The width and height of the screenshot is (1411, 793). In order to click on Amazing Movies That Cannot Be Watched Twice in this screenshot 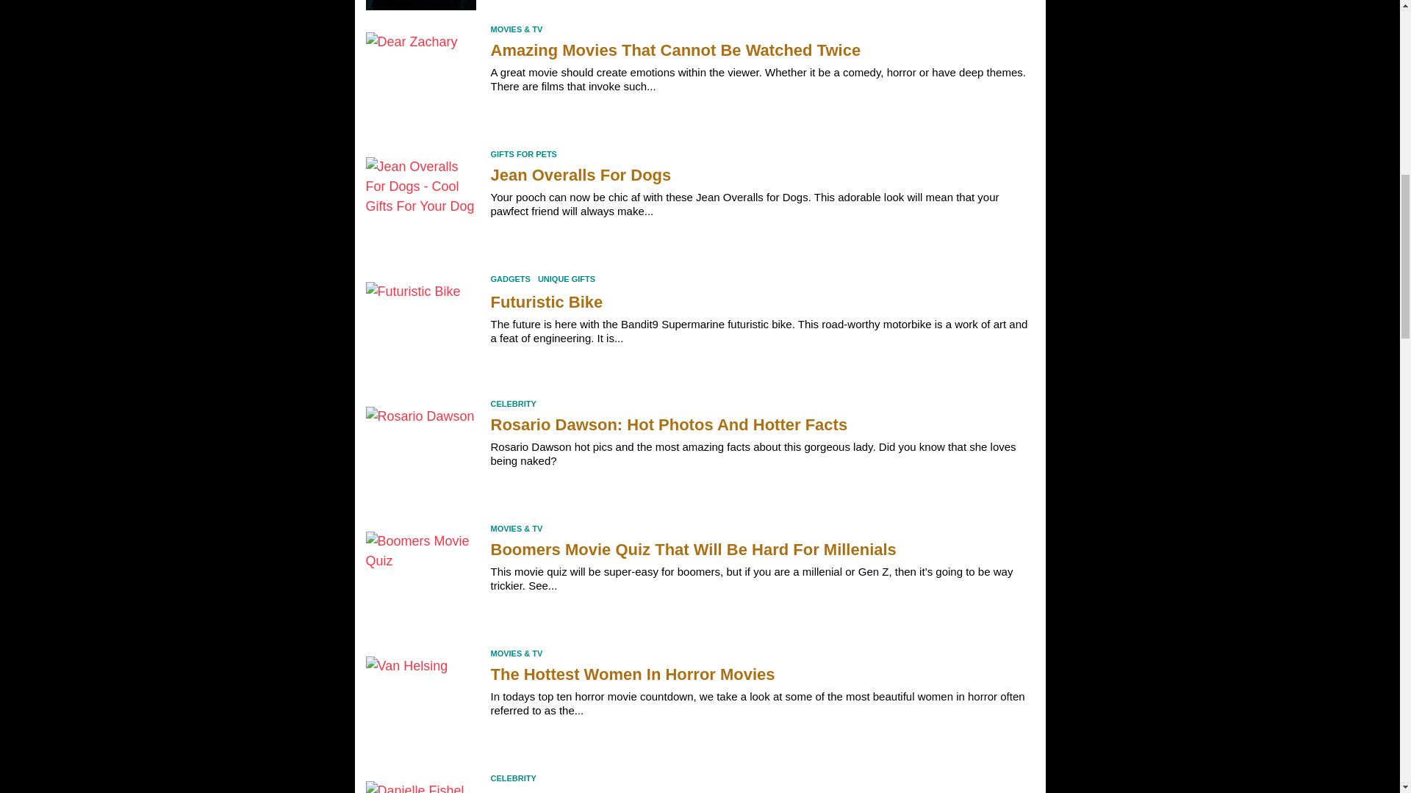, I will do `click(420, 79)`.